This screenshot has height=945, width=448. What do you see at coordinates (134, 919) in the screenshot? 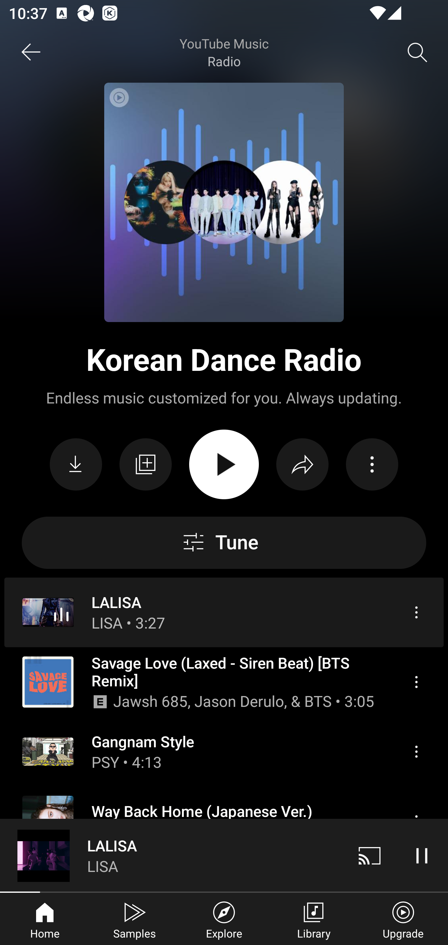
I see `Samples` at bounding box center [134, 919].